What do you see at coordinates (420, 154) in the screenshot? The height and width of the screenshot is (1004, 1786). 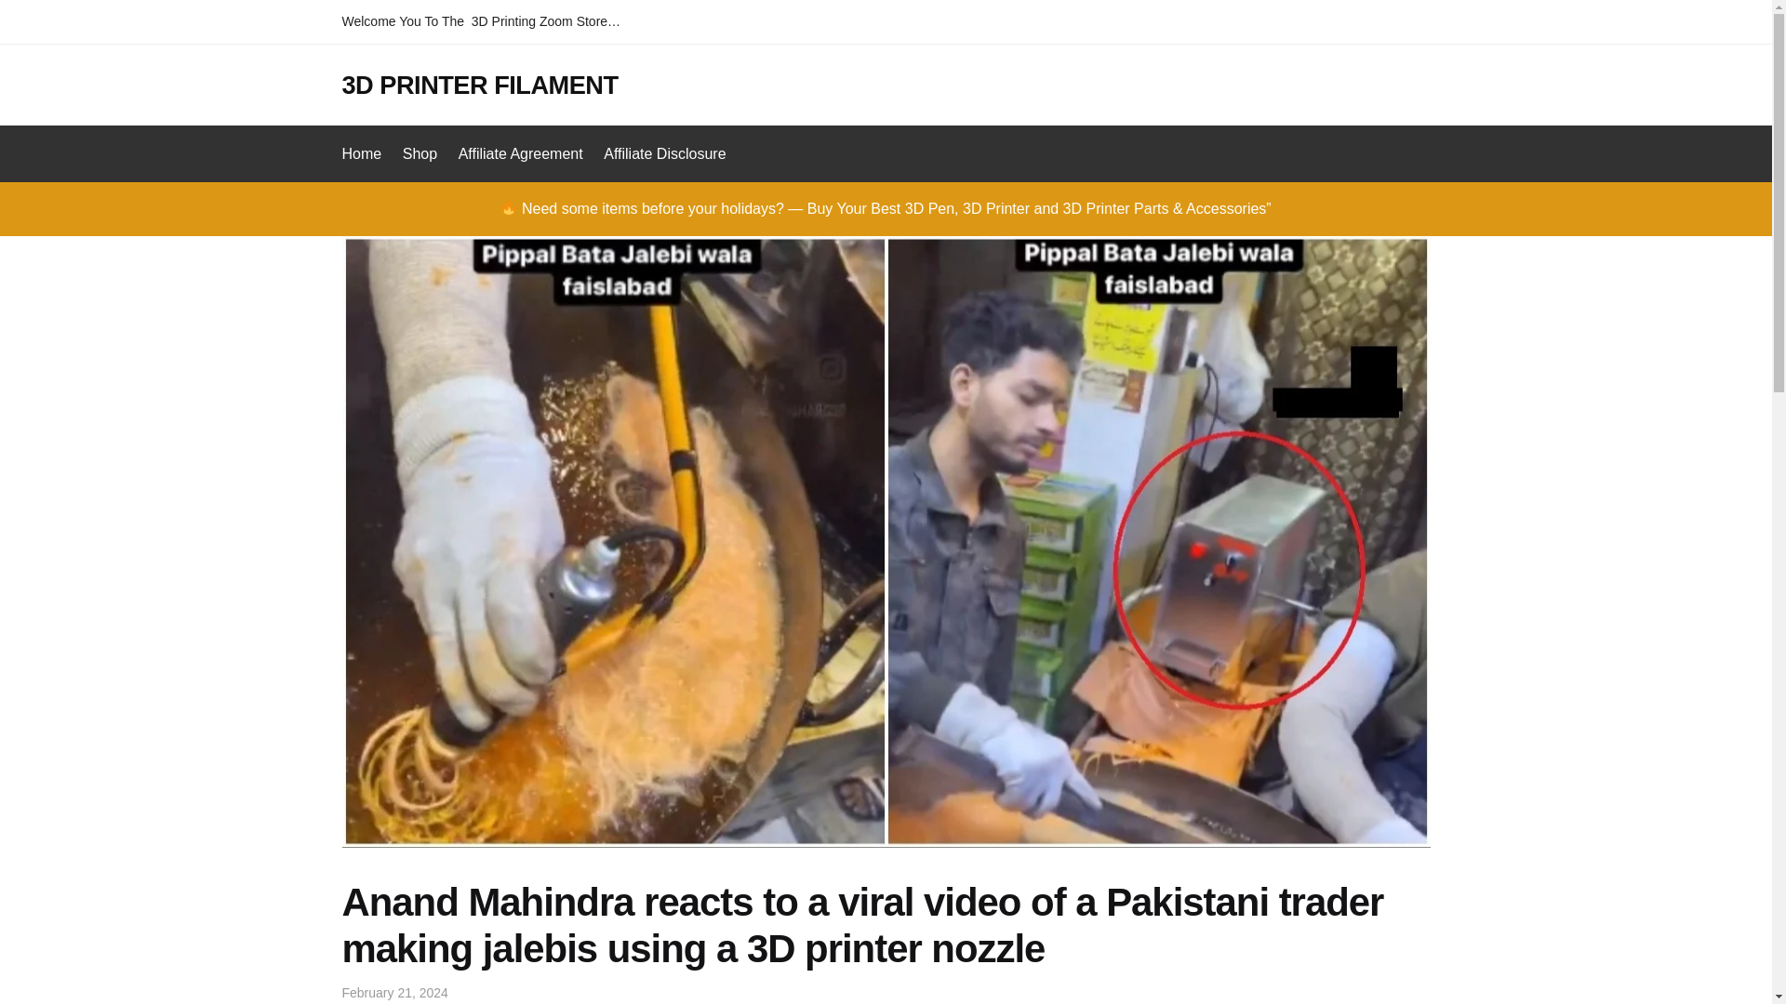 I see `Shop` at bounding box center [420, 154].